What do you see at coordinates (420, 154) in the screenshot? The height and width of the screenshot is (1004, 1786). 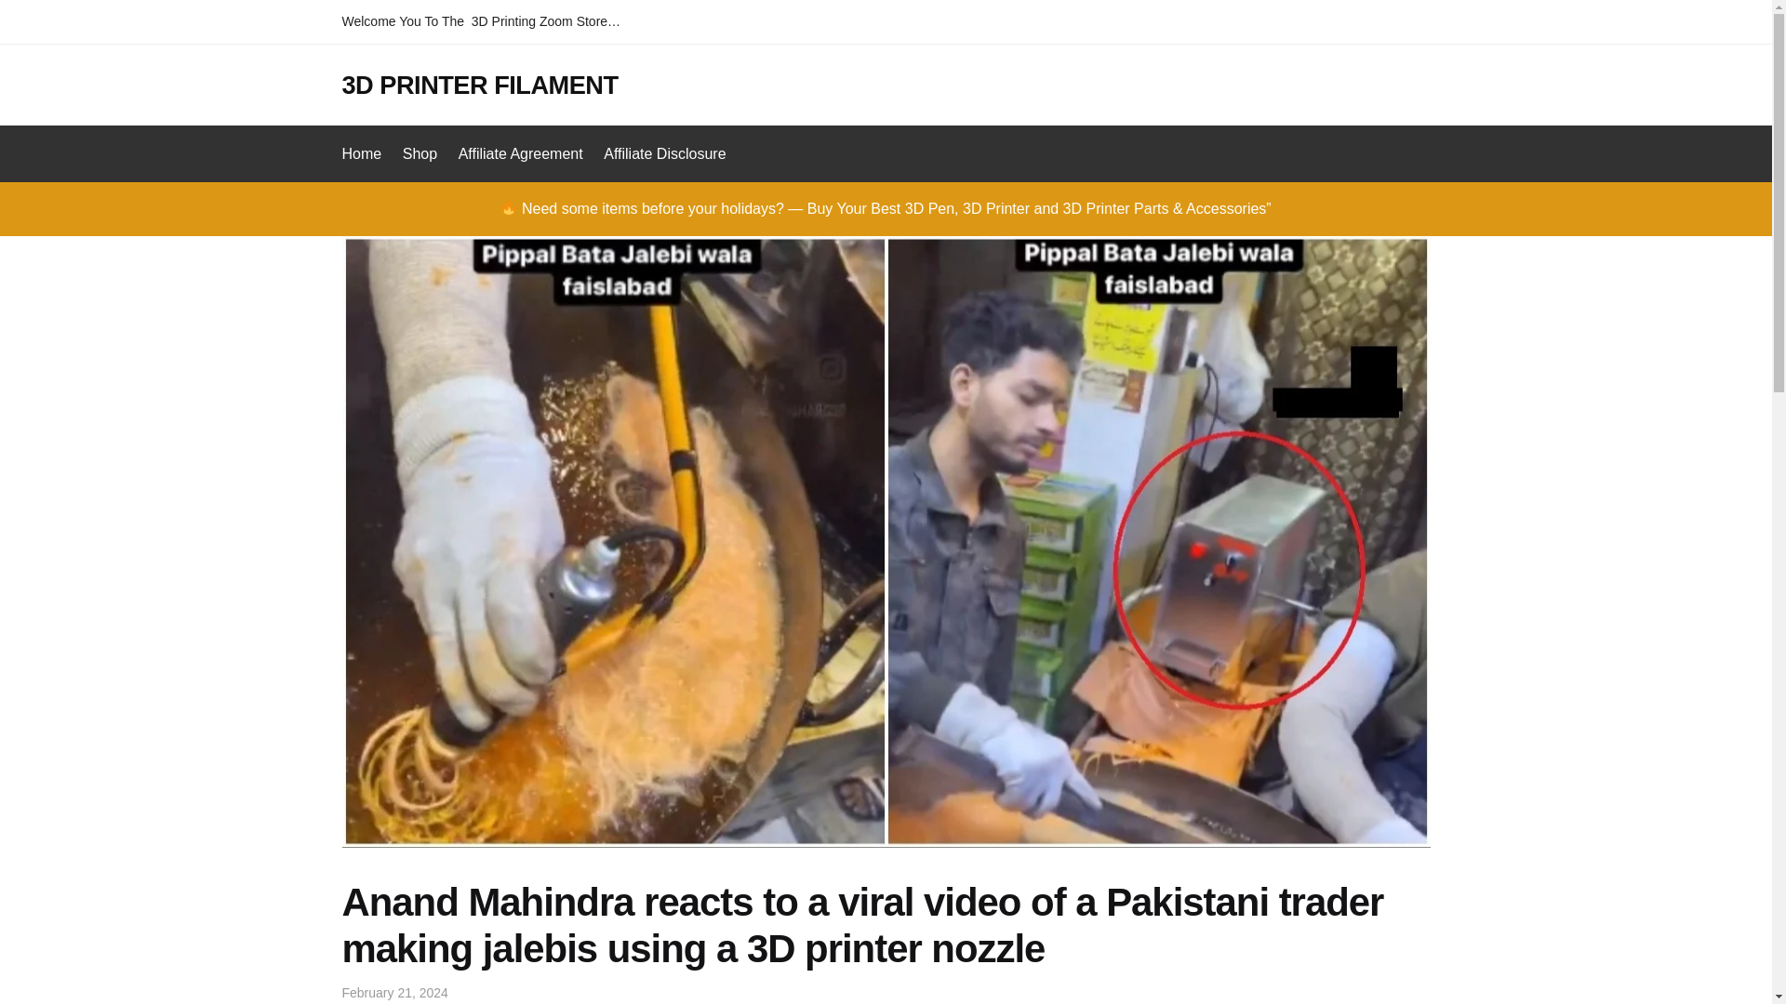 I see `Shop` at bounding box center [420, 154].